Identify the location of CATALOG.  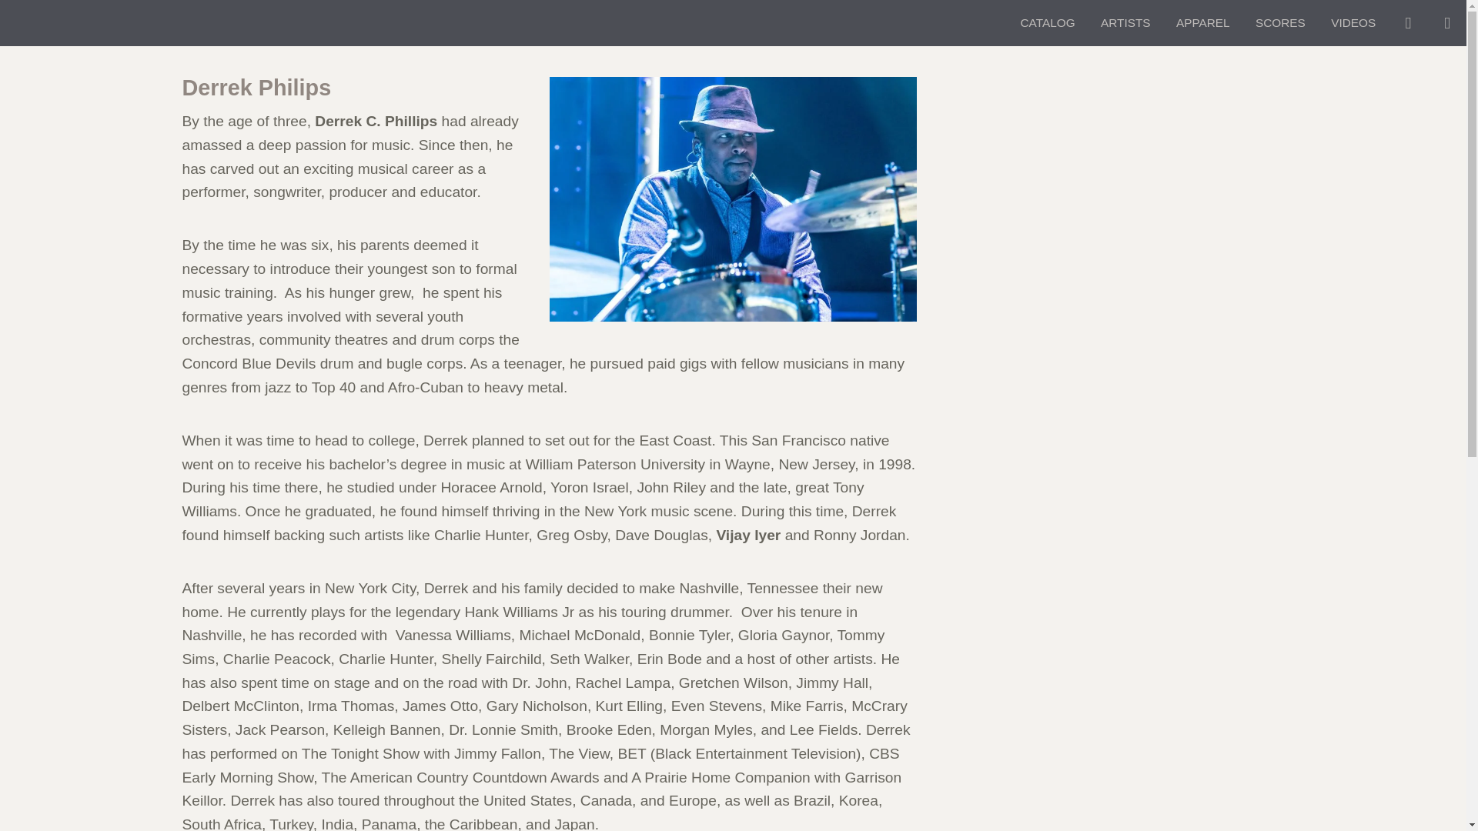
(1047, 23).